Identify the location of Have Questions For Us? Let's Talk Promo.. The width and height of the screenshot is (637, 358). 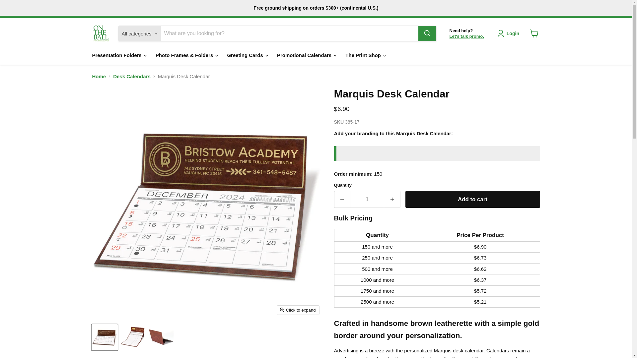
(467, 36).